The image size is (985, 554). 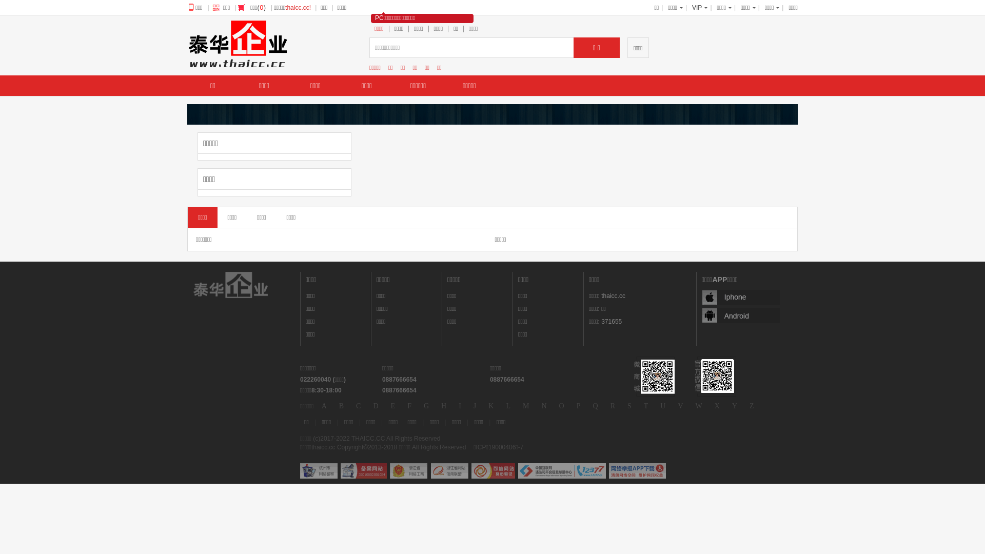 I want to click on J, so click(x=475, y=406).